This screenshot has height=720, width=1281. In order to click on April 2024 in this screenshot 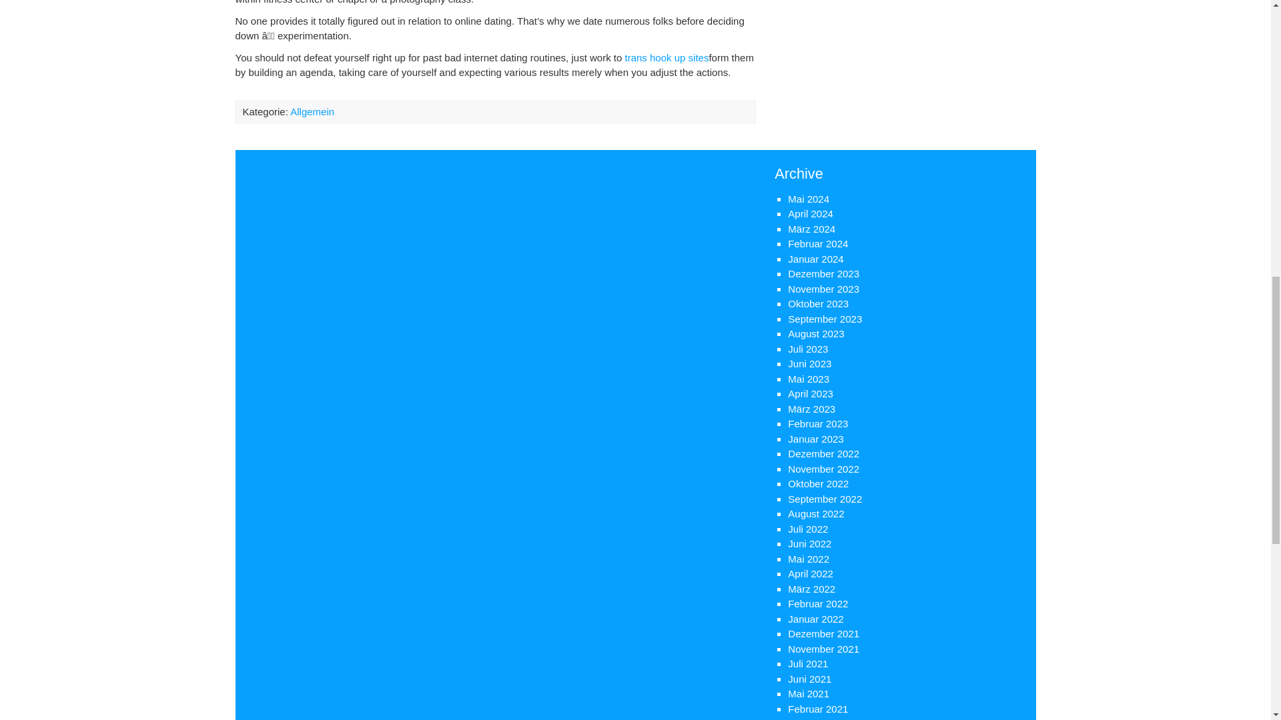, I will do `click(810, 213)`.